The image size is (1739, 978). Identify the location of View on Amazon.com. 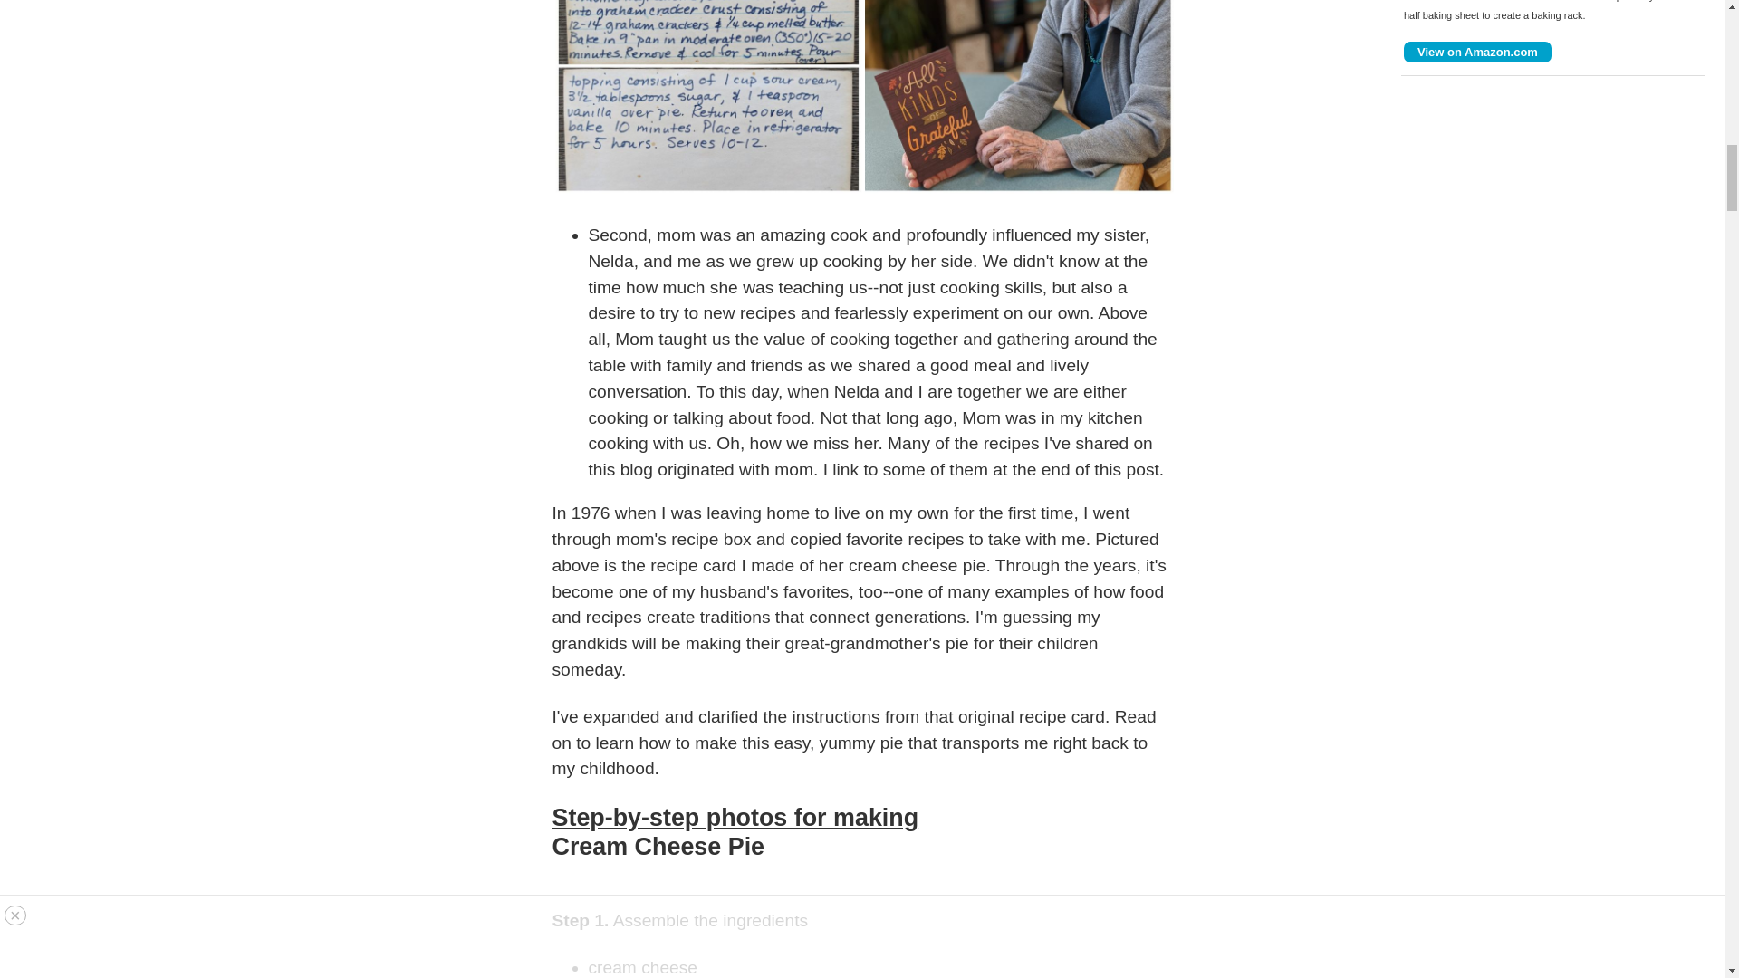
(1476, 53).